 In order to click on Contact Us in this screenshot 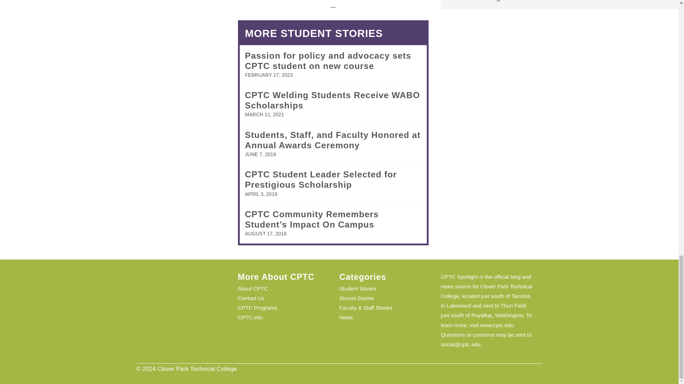, I will do `click(252, 298)`.